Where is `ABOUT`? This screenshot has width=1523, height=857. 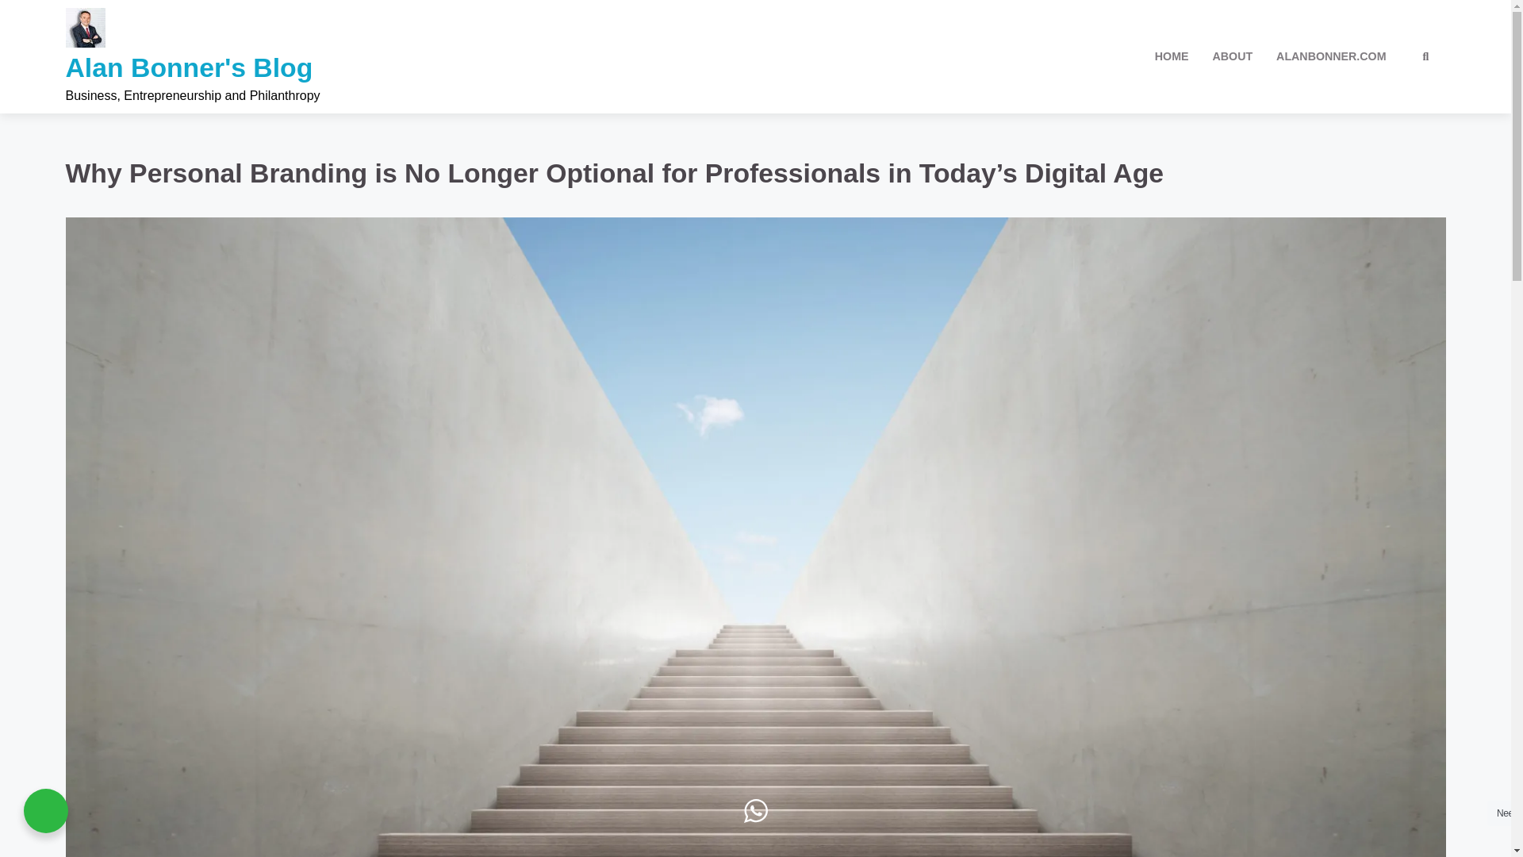
ABOUT is located at coordinates (1233, 57).